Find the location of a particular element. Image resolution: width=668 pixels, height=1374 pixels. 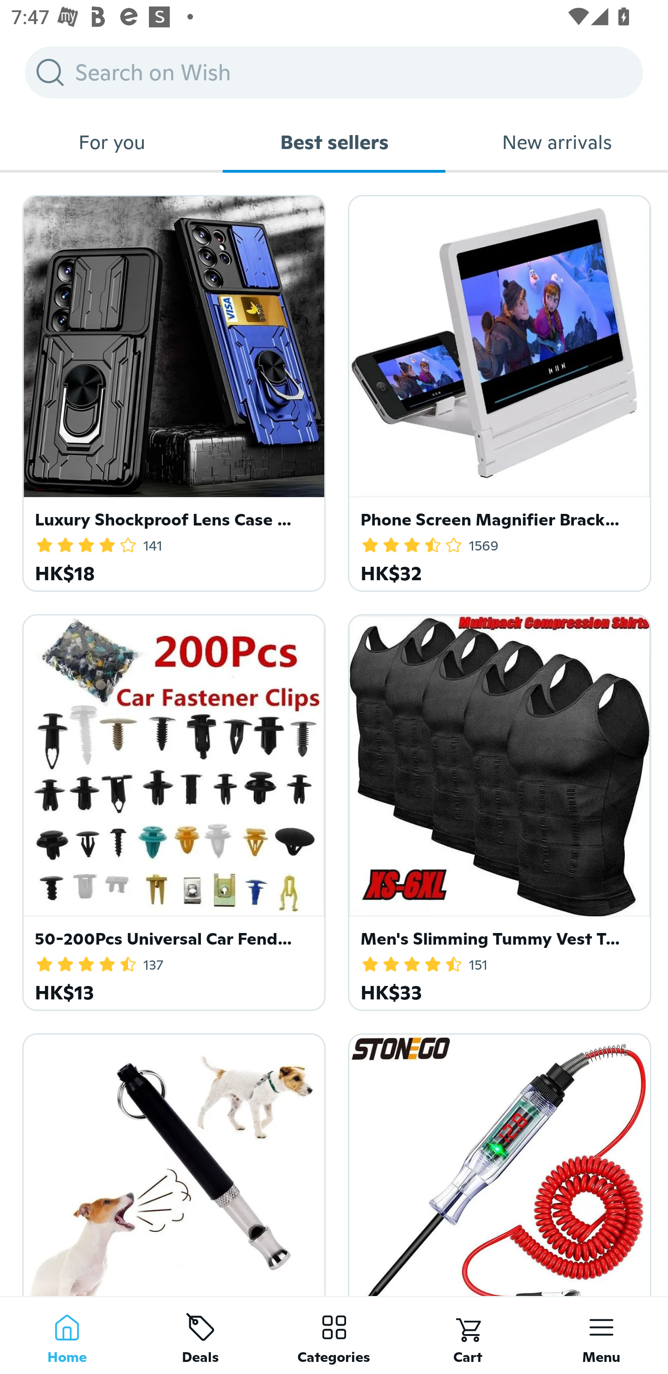

Cart is located at coordinates (468, 1335).